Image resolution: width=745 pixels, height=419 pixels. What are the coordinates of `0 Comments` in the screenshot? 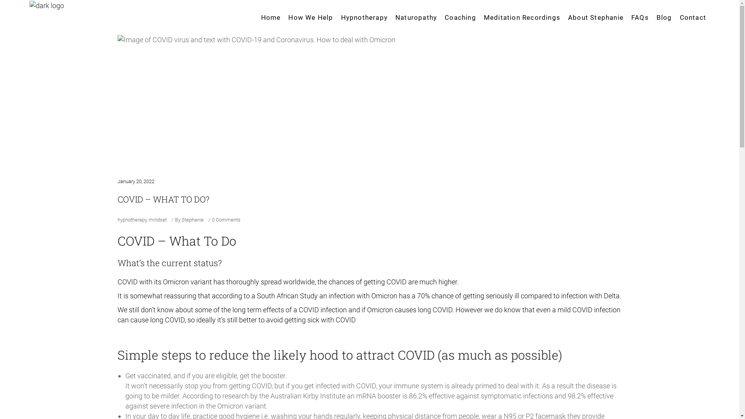 It's located at (226, 220).